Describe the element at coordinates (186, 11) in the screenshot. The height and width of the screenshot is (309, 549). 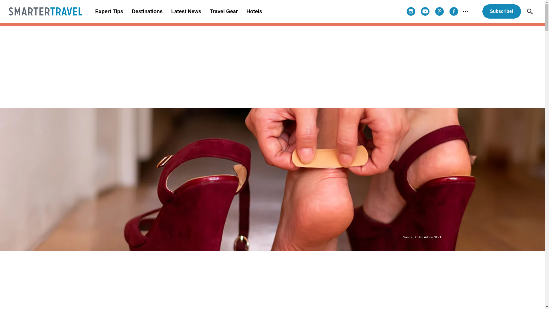
I see `Latest News` at that location.